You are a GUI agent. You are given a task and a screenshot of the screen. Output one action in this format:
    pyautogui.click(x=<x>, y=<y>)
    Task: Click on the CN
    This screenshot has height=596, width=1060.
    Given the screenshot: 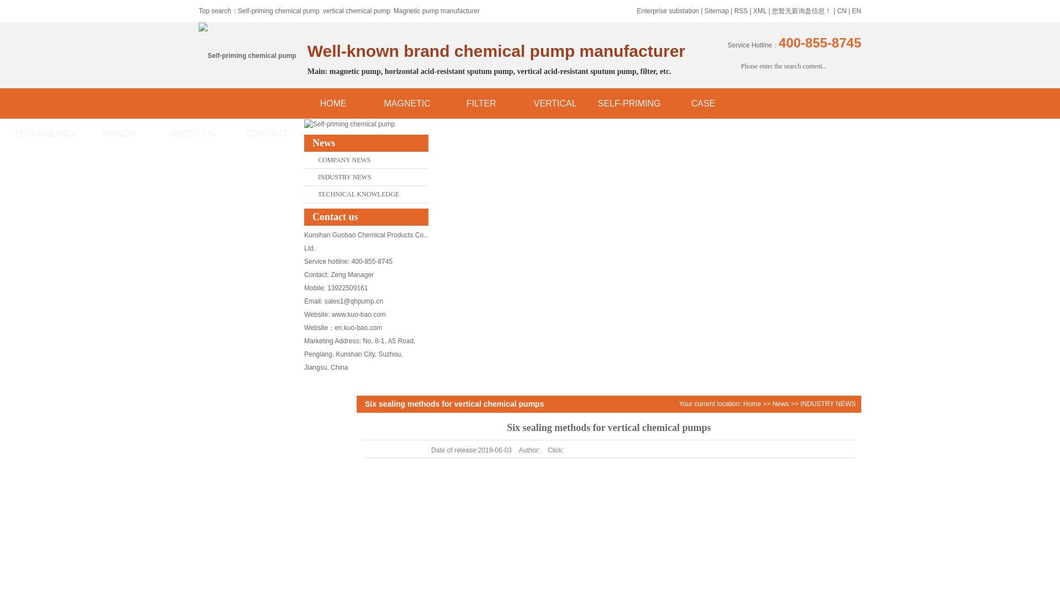 What is the action you would take?
    pyautogui.click(x=841, y=11)
    